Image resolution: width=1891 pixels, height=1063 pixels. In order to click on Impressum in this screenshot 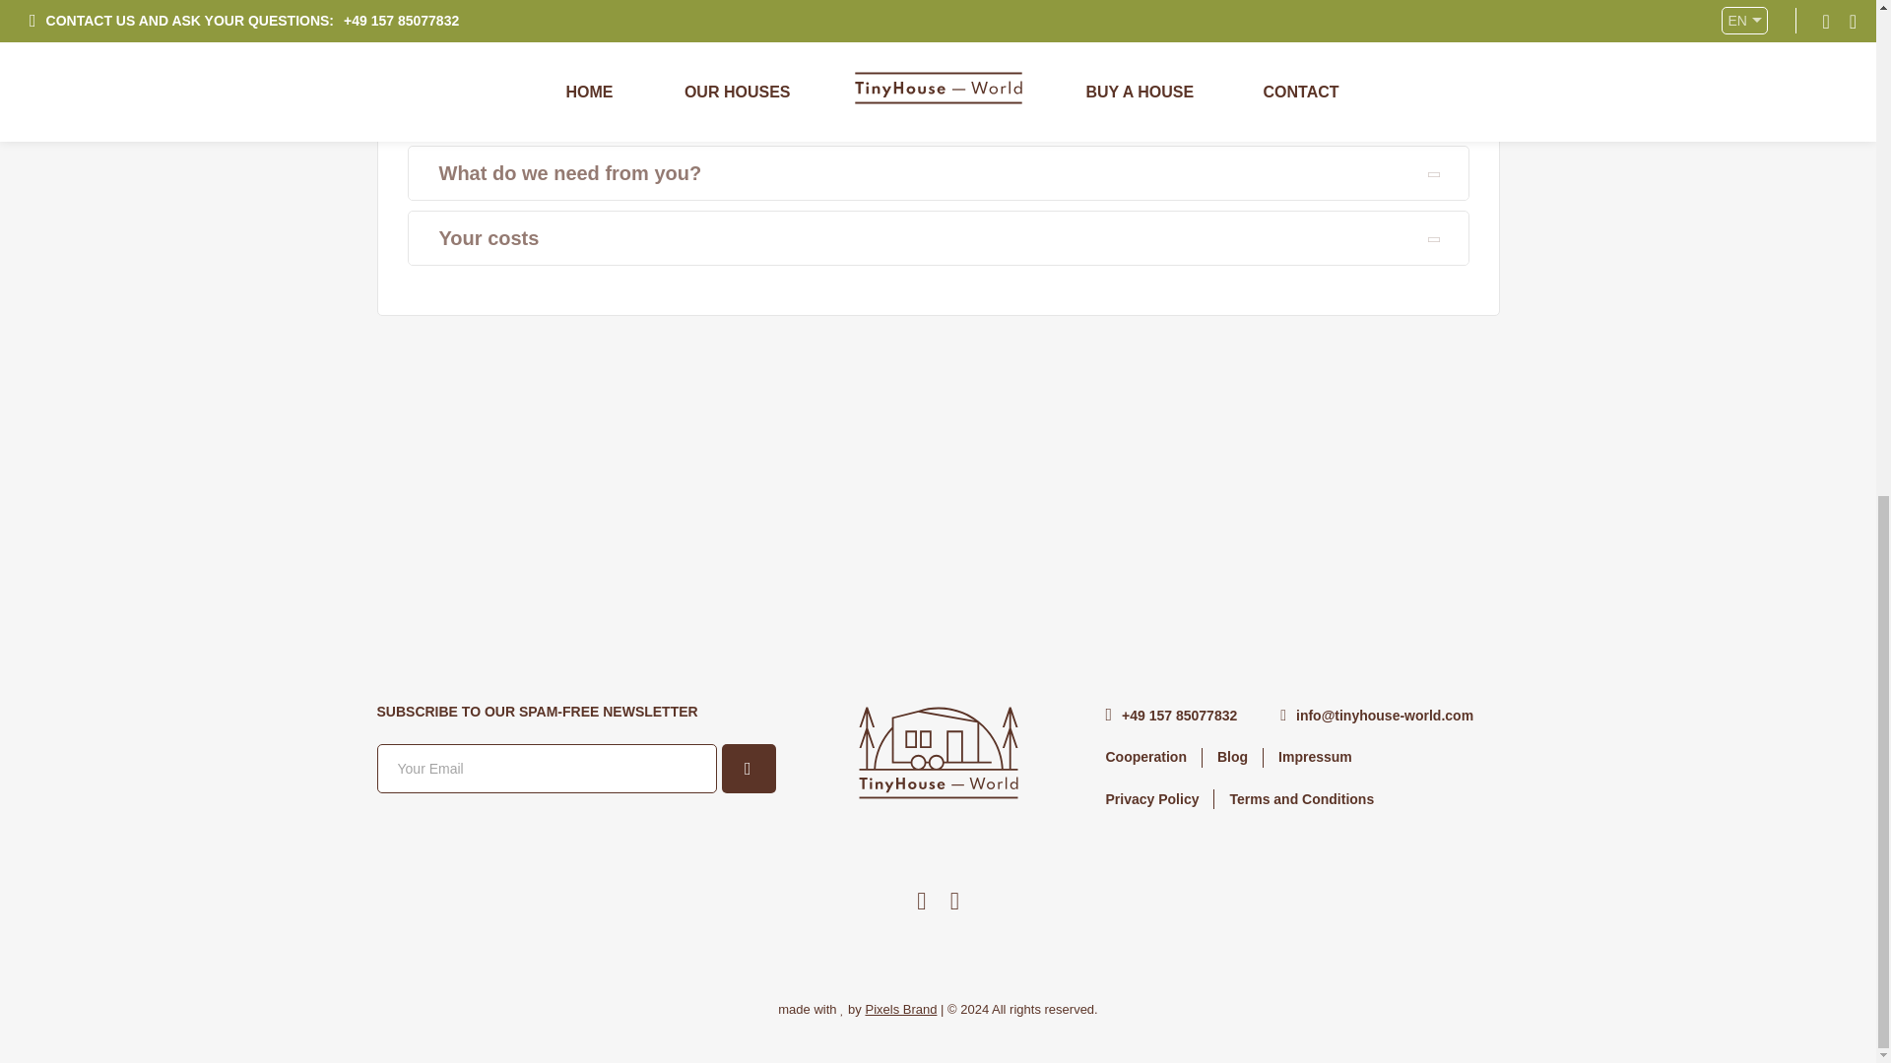, I will do `click(1315, 756)`.